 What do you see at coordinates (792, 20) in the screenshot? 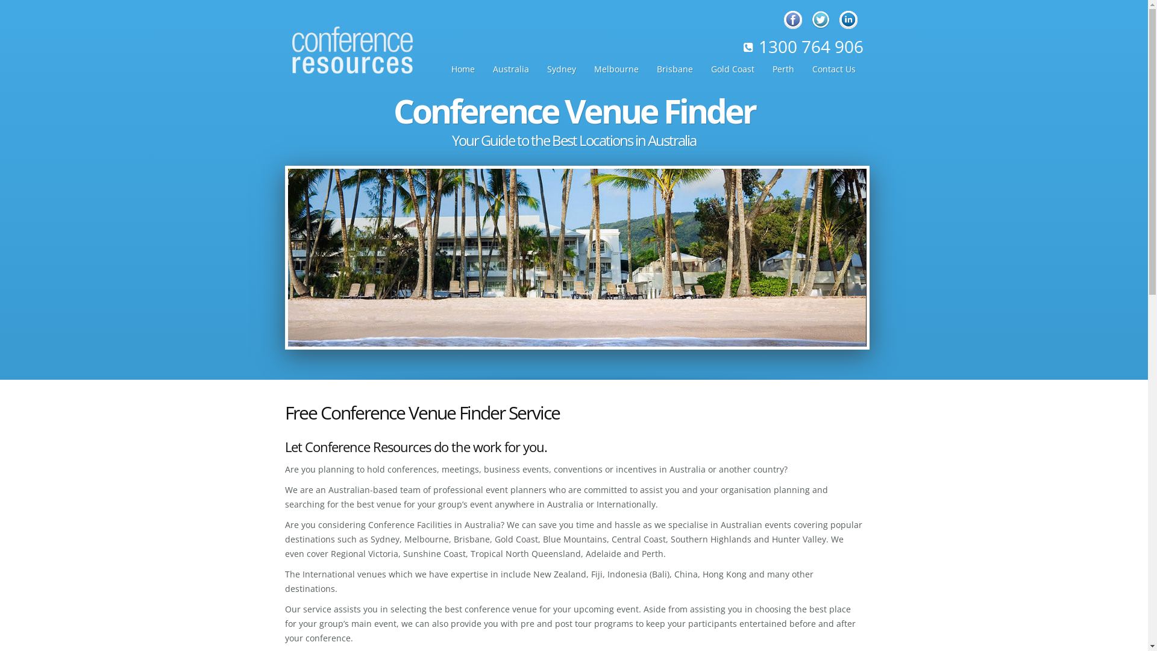
I see `Visit Us On Facebook` at bounding box center [792, 20].